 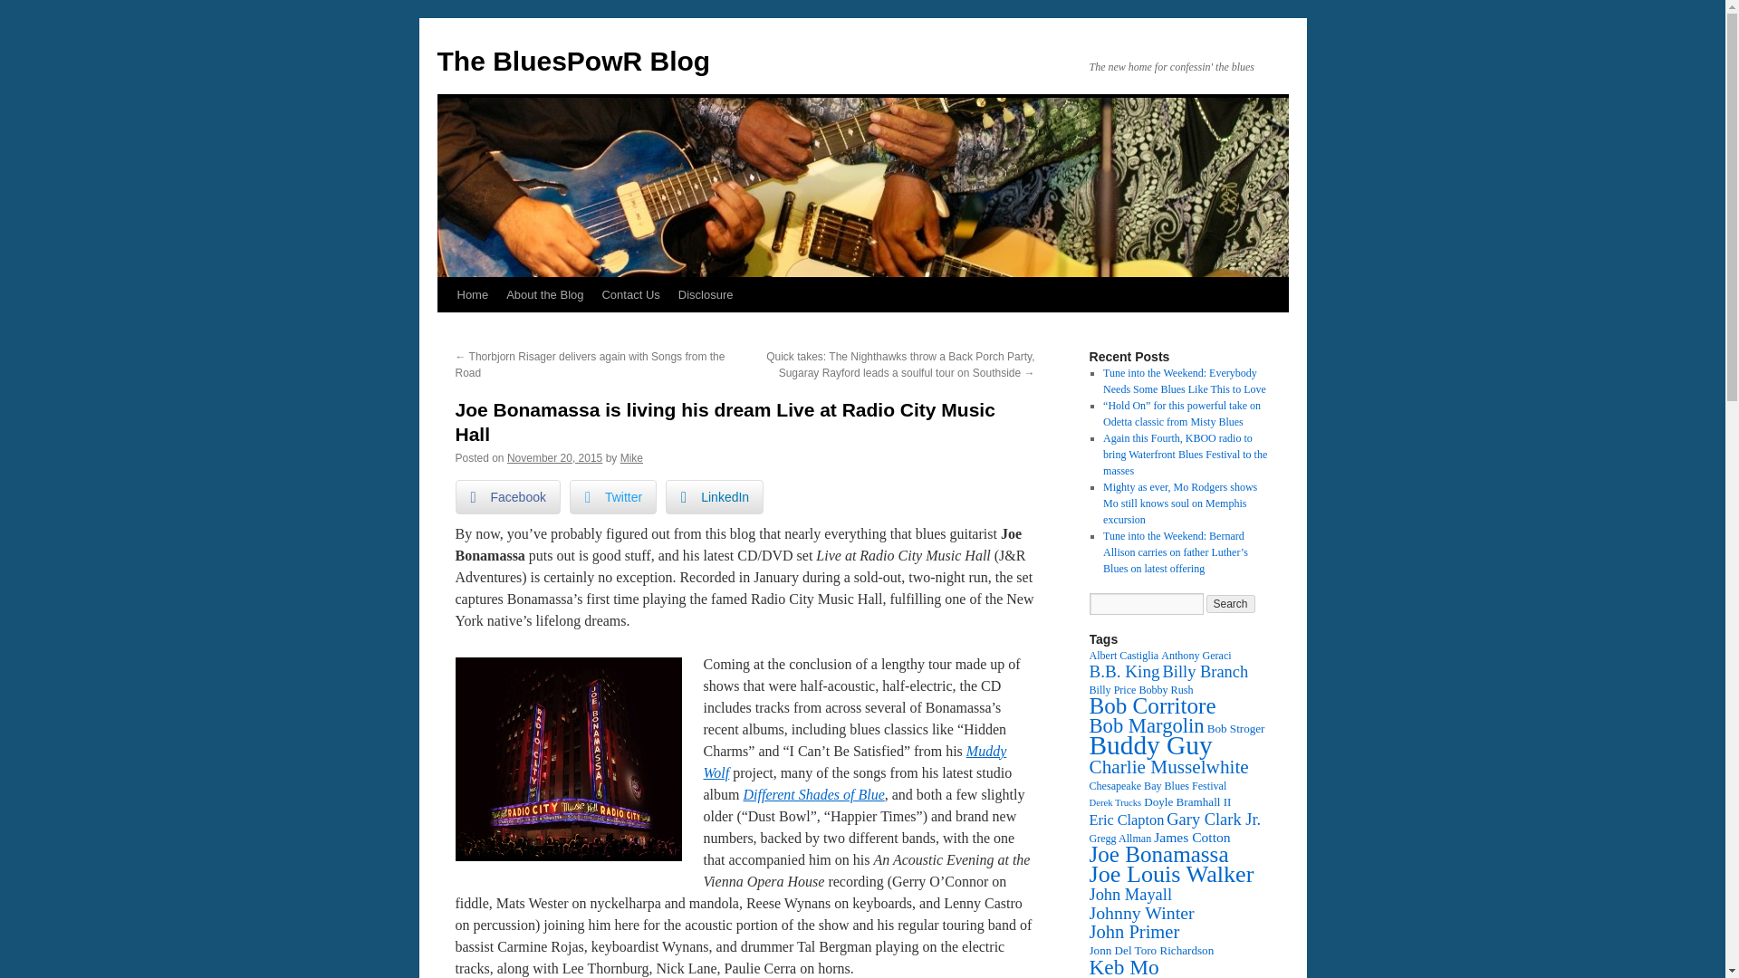 What do you see at coordinates (632, 458) in the screenshot?
I see `View all posts by Mike` at bounding box center [632, 458].